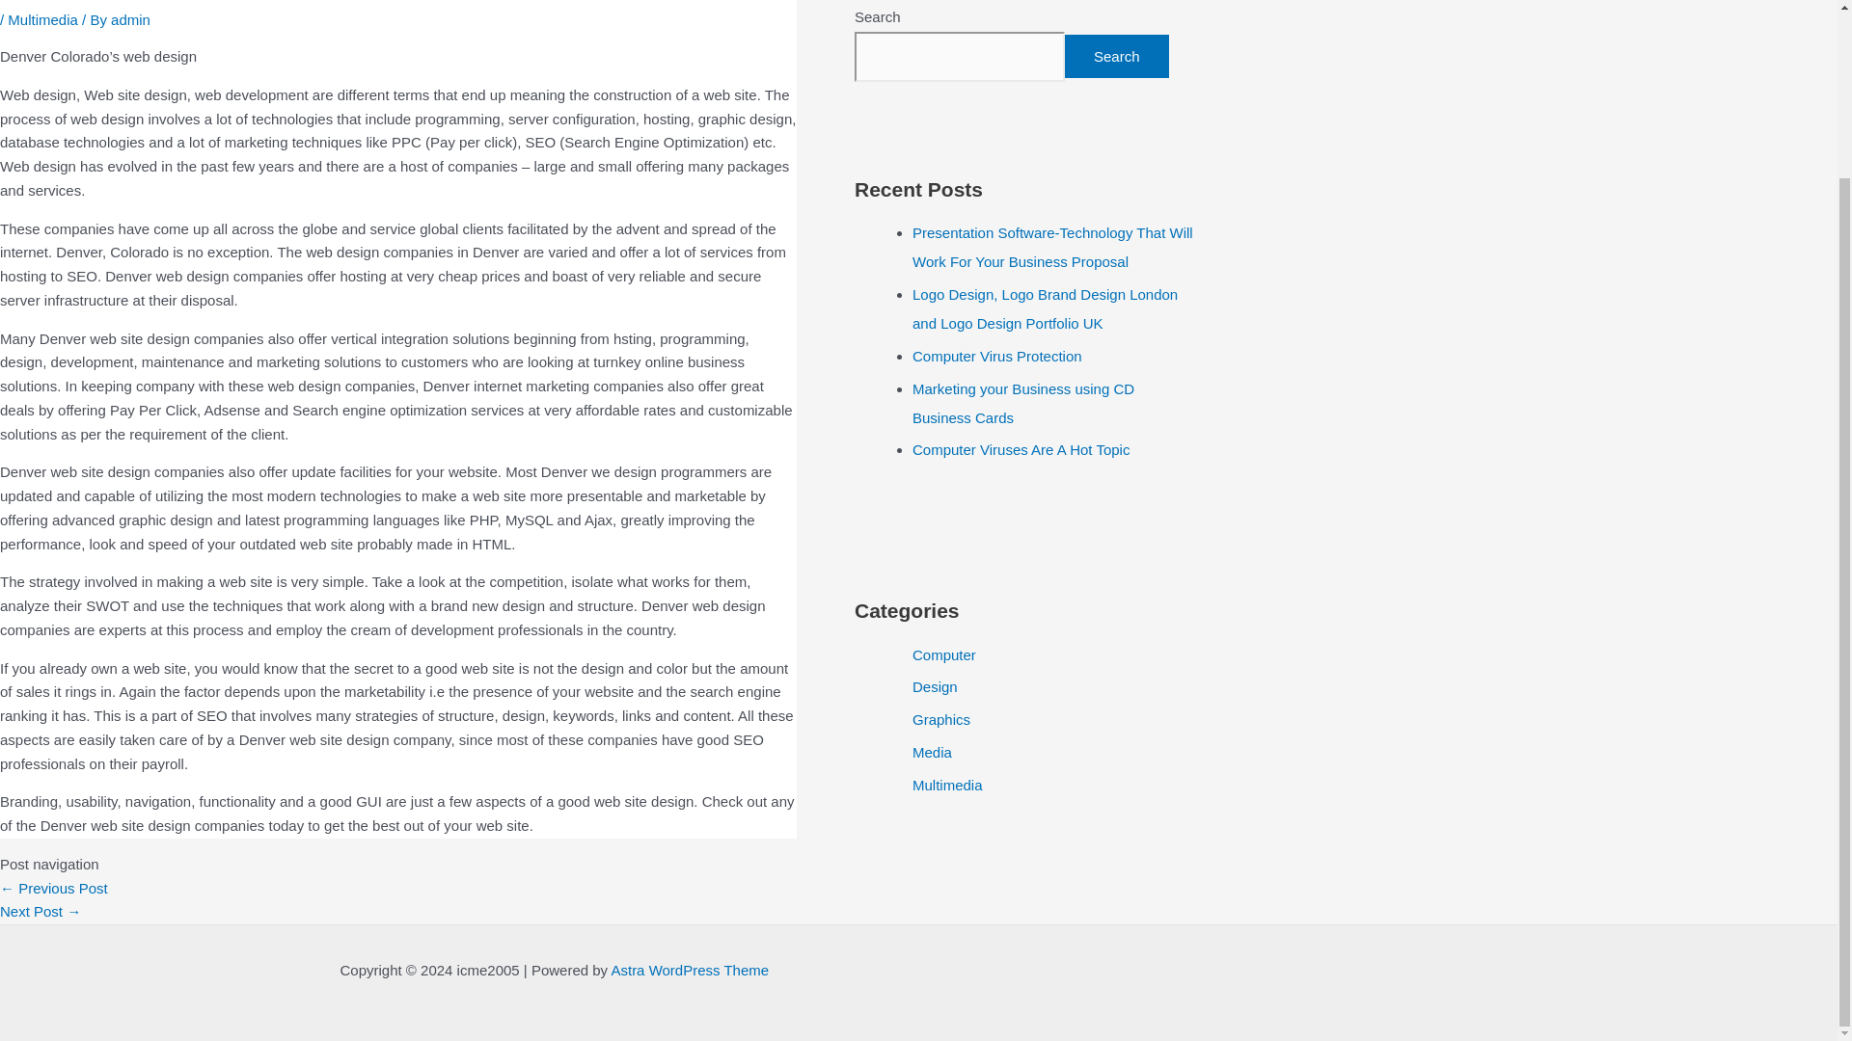 Image resolution: width=1852 pixels, height=1041 pixels. What do you see at coordinates (42, 19) in the screenshot?
I see `Multimedia` at bounding box center [42, 19].